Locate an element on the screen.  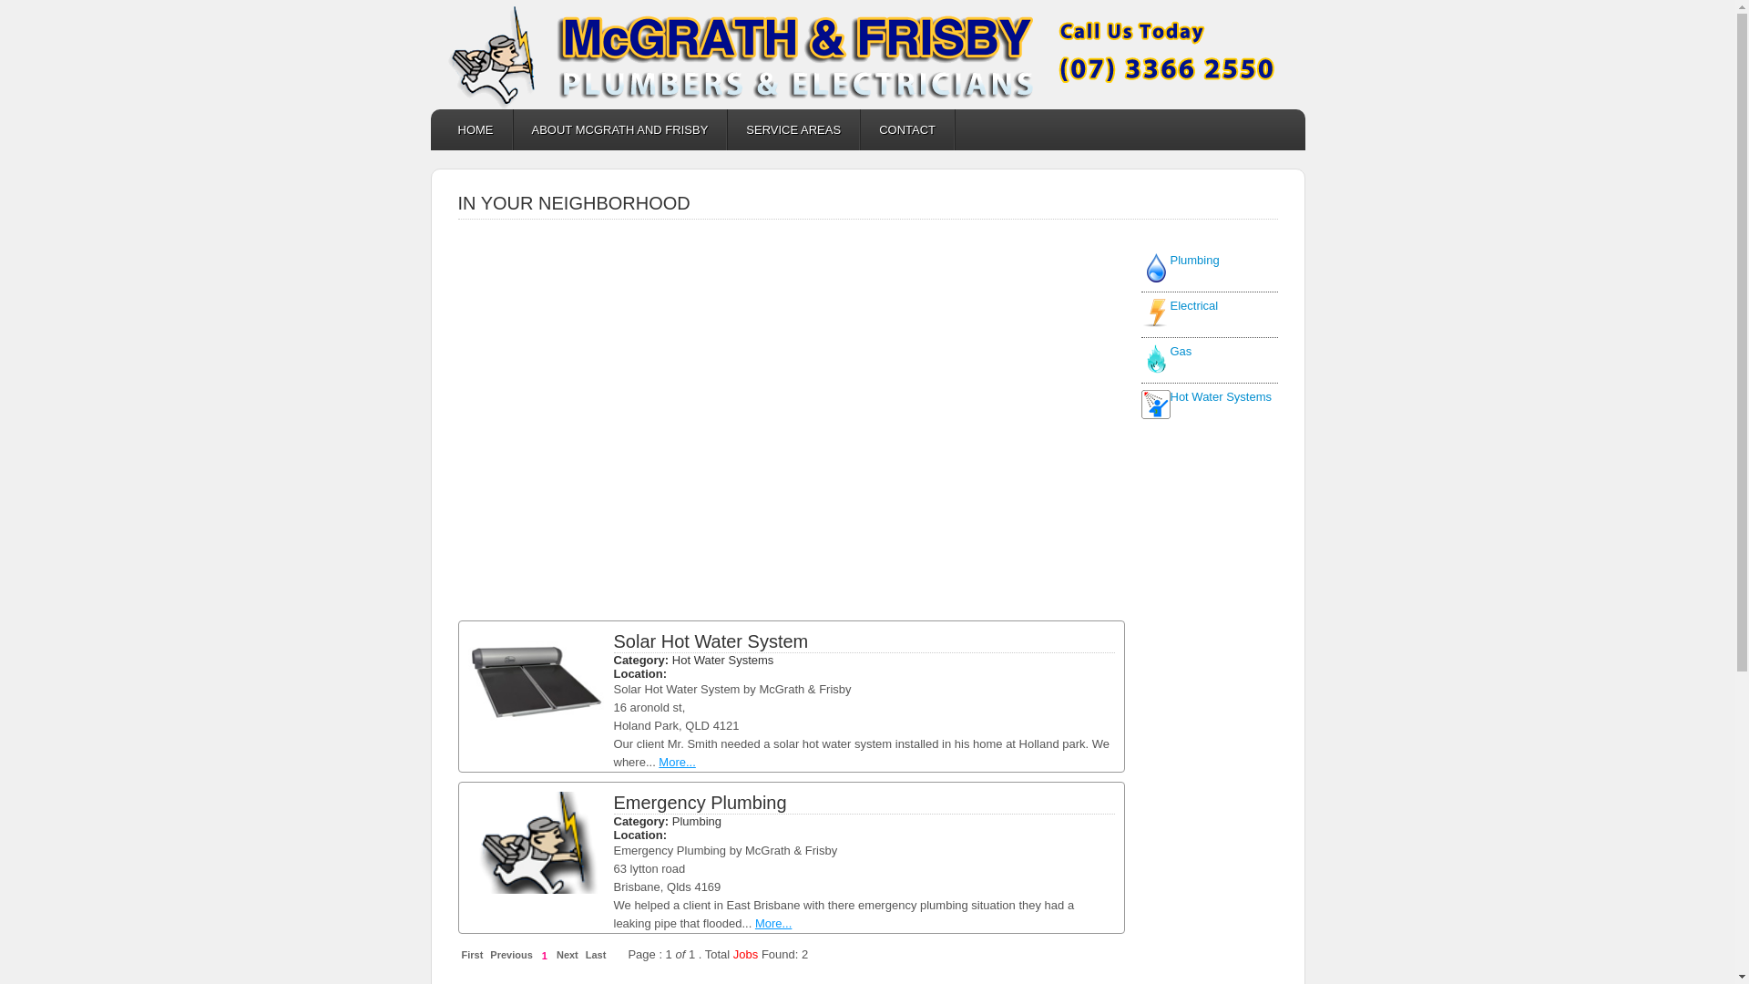
Gas is located at coordinates (1209, 359).